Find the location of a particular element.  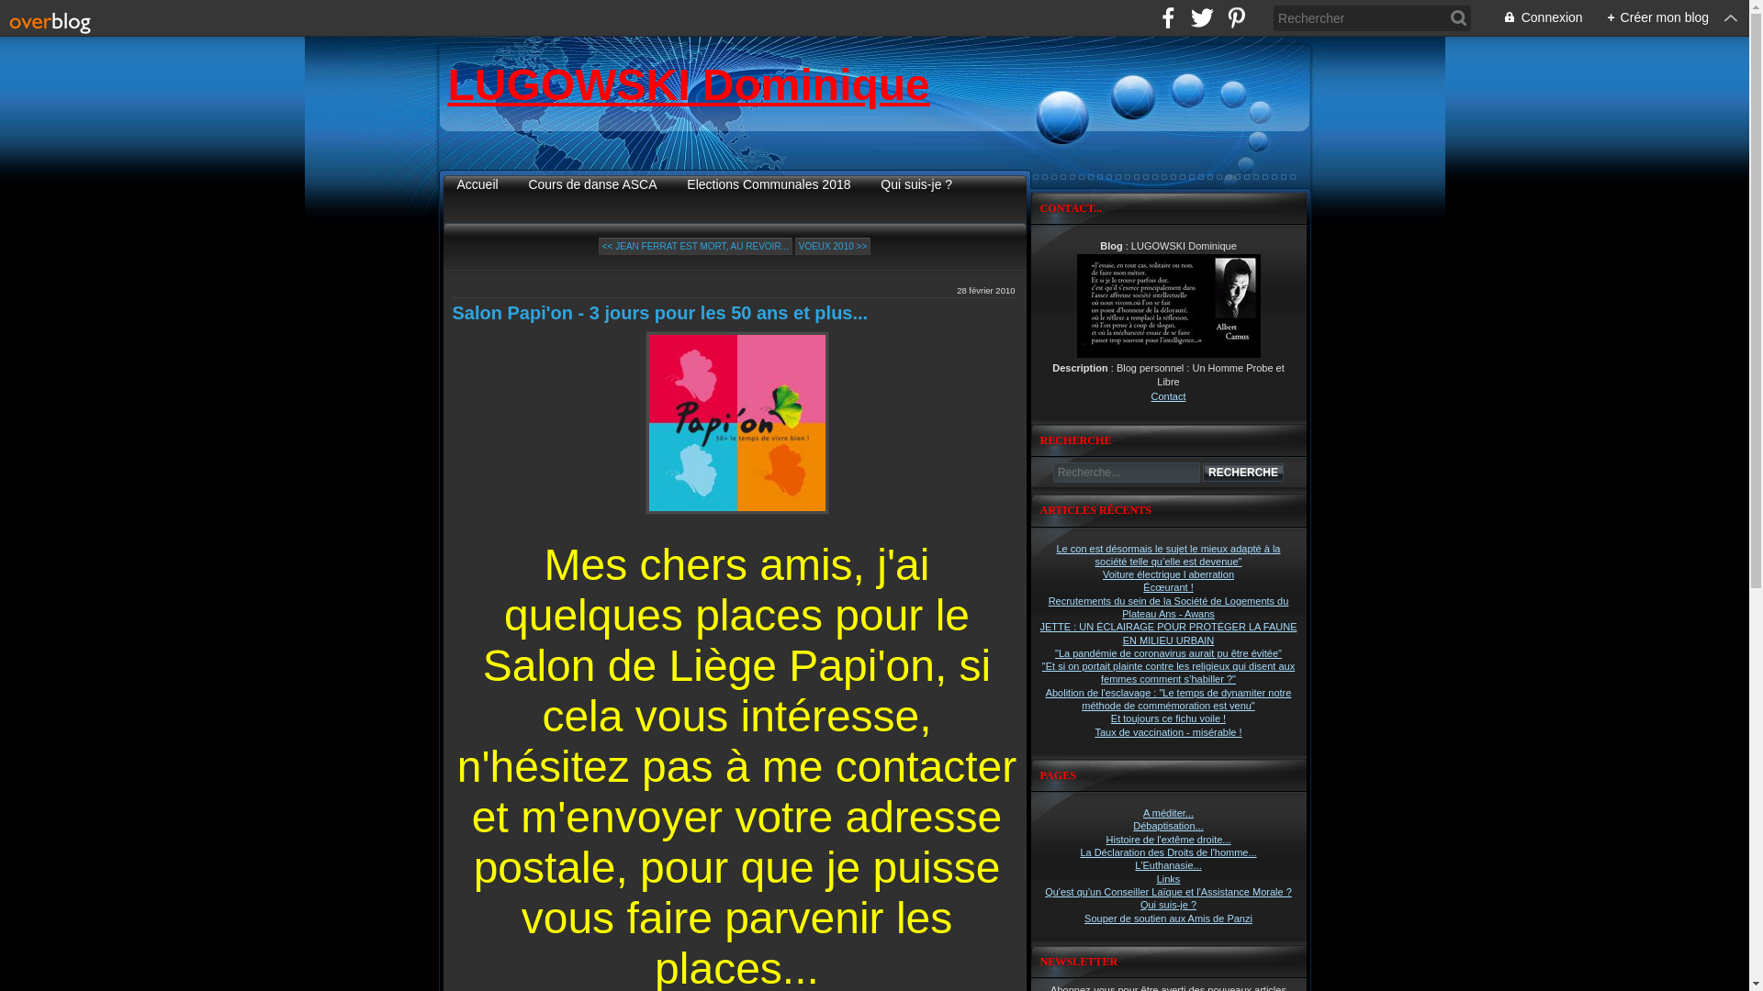

 twitter is located at coordinates (1203, 18).